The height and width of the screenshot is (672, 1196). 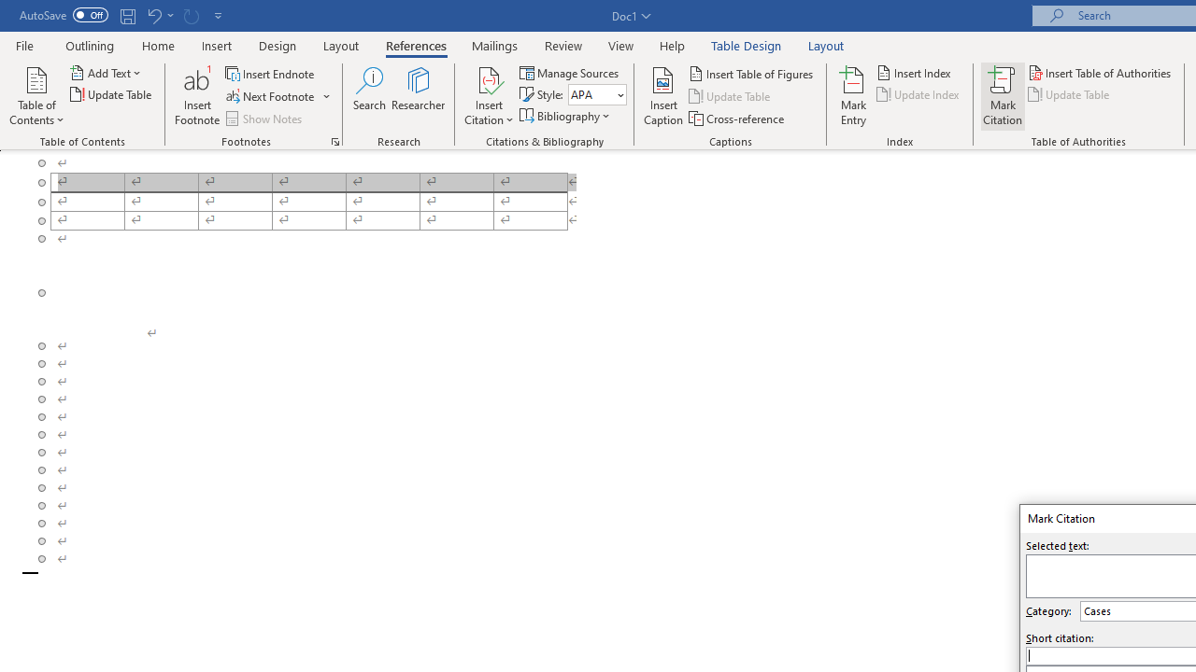 I want to click on Undo Outline Move Up, so click(x=159, y=15).